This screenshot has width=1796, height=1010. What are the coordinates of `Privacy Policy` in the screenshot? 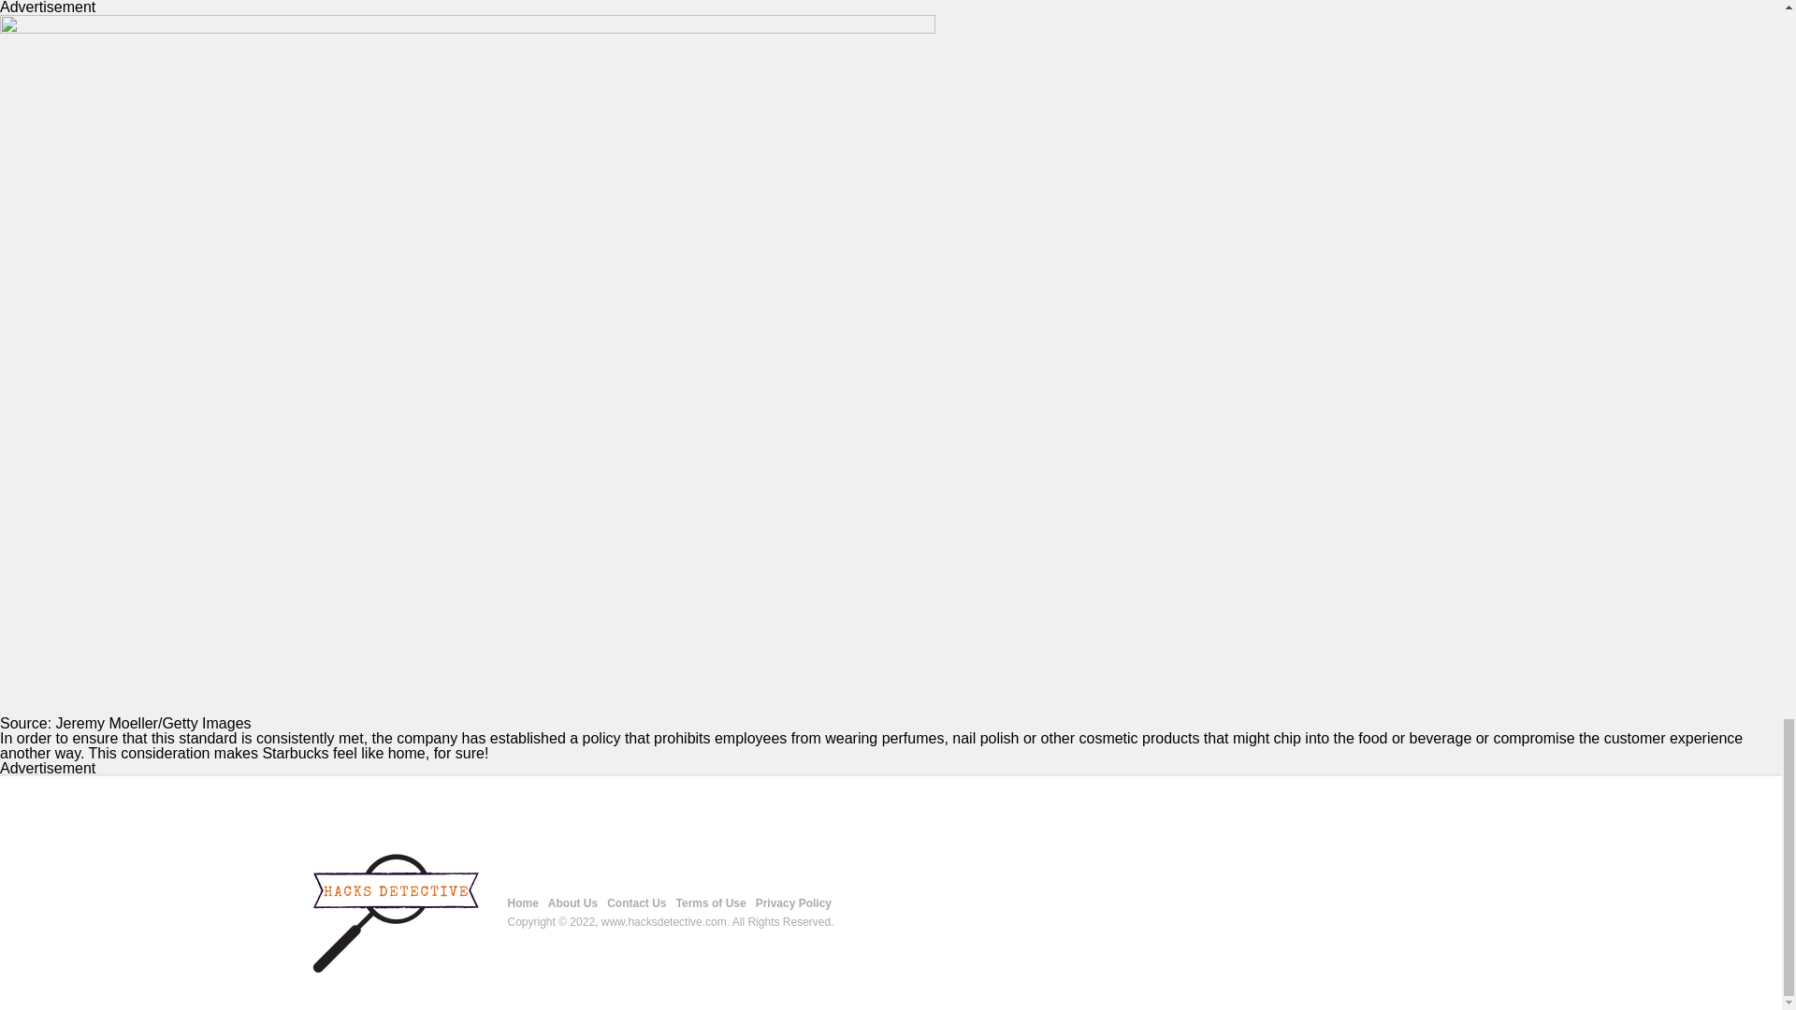 It's located at (793, 903).